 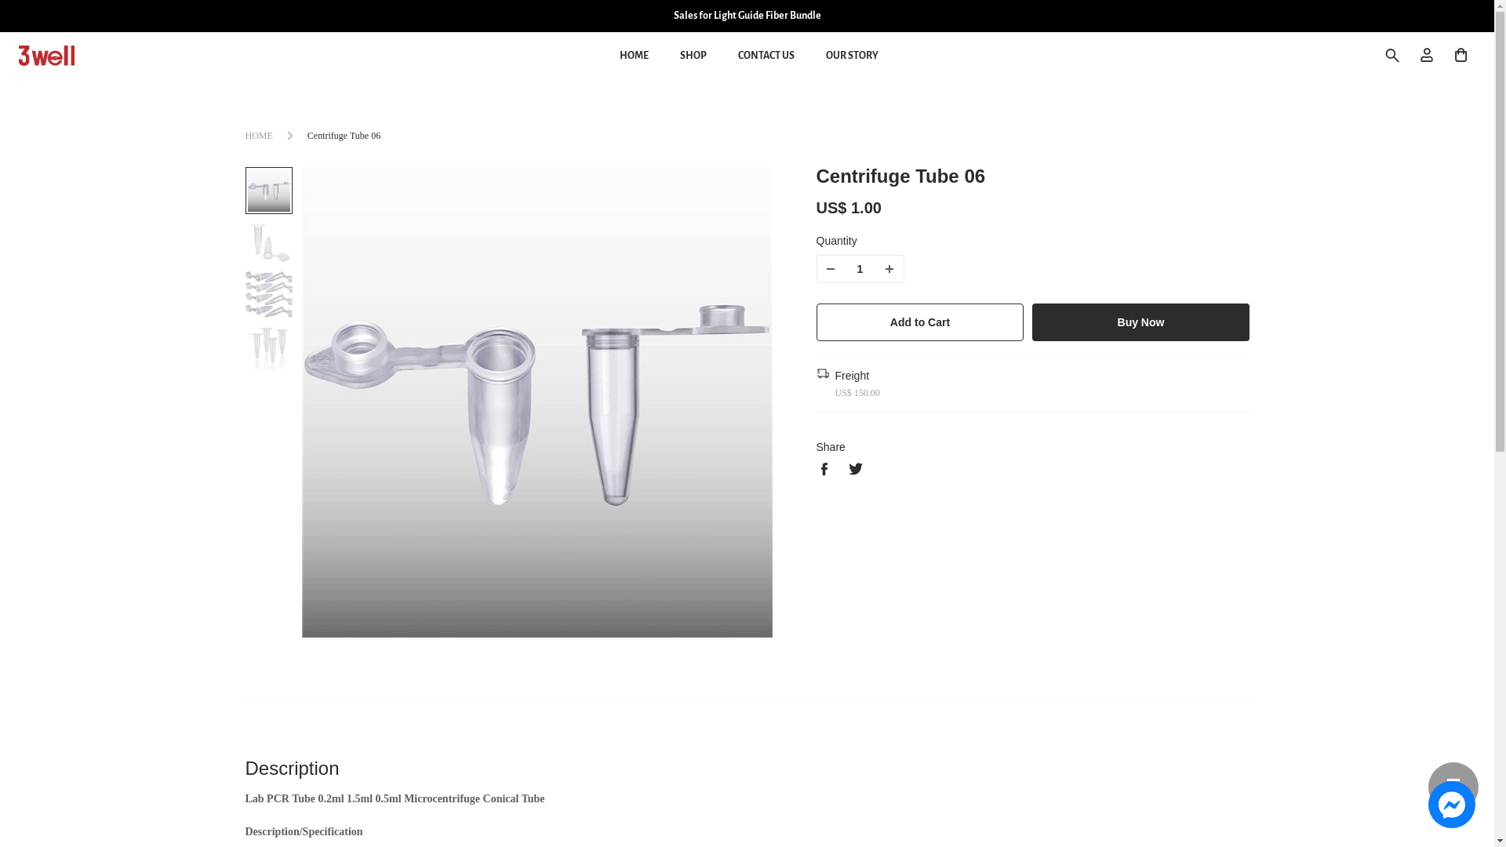 What do you see at coordinates (919, 322) in the screenshot?
I see `Add to Cart` at bounding box center [919, 322].